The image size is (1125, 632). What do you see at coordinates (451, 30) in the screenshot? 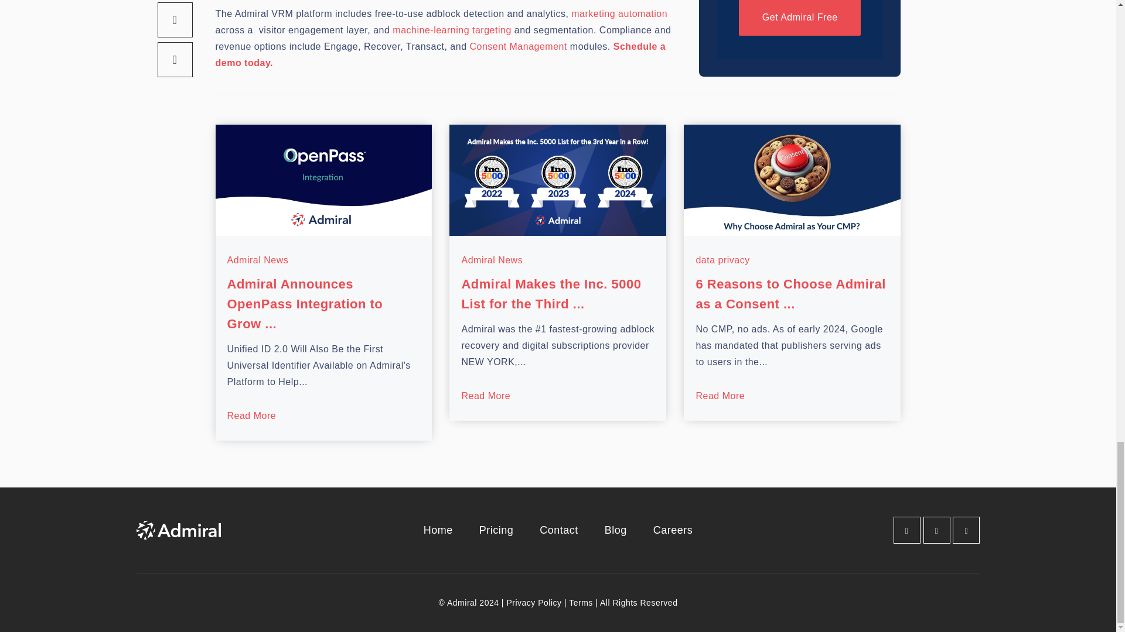
I see `machine-learning targeting` at bounding box center [451, 30].